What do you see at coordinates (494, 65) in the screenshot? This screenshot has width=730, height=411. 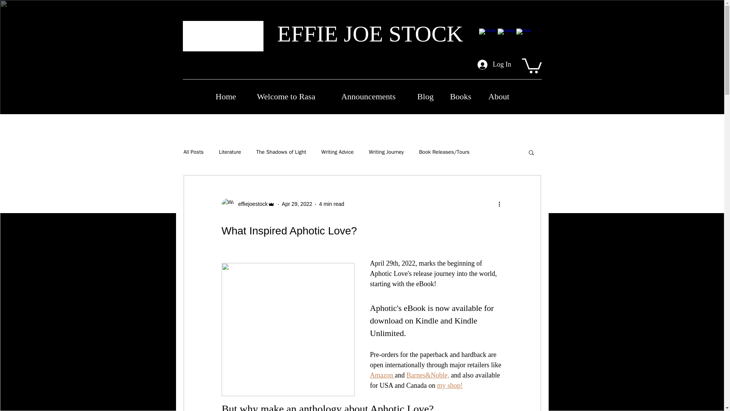 I see `Log In` at bounding box center [494, 65].